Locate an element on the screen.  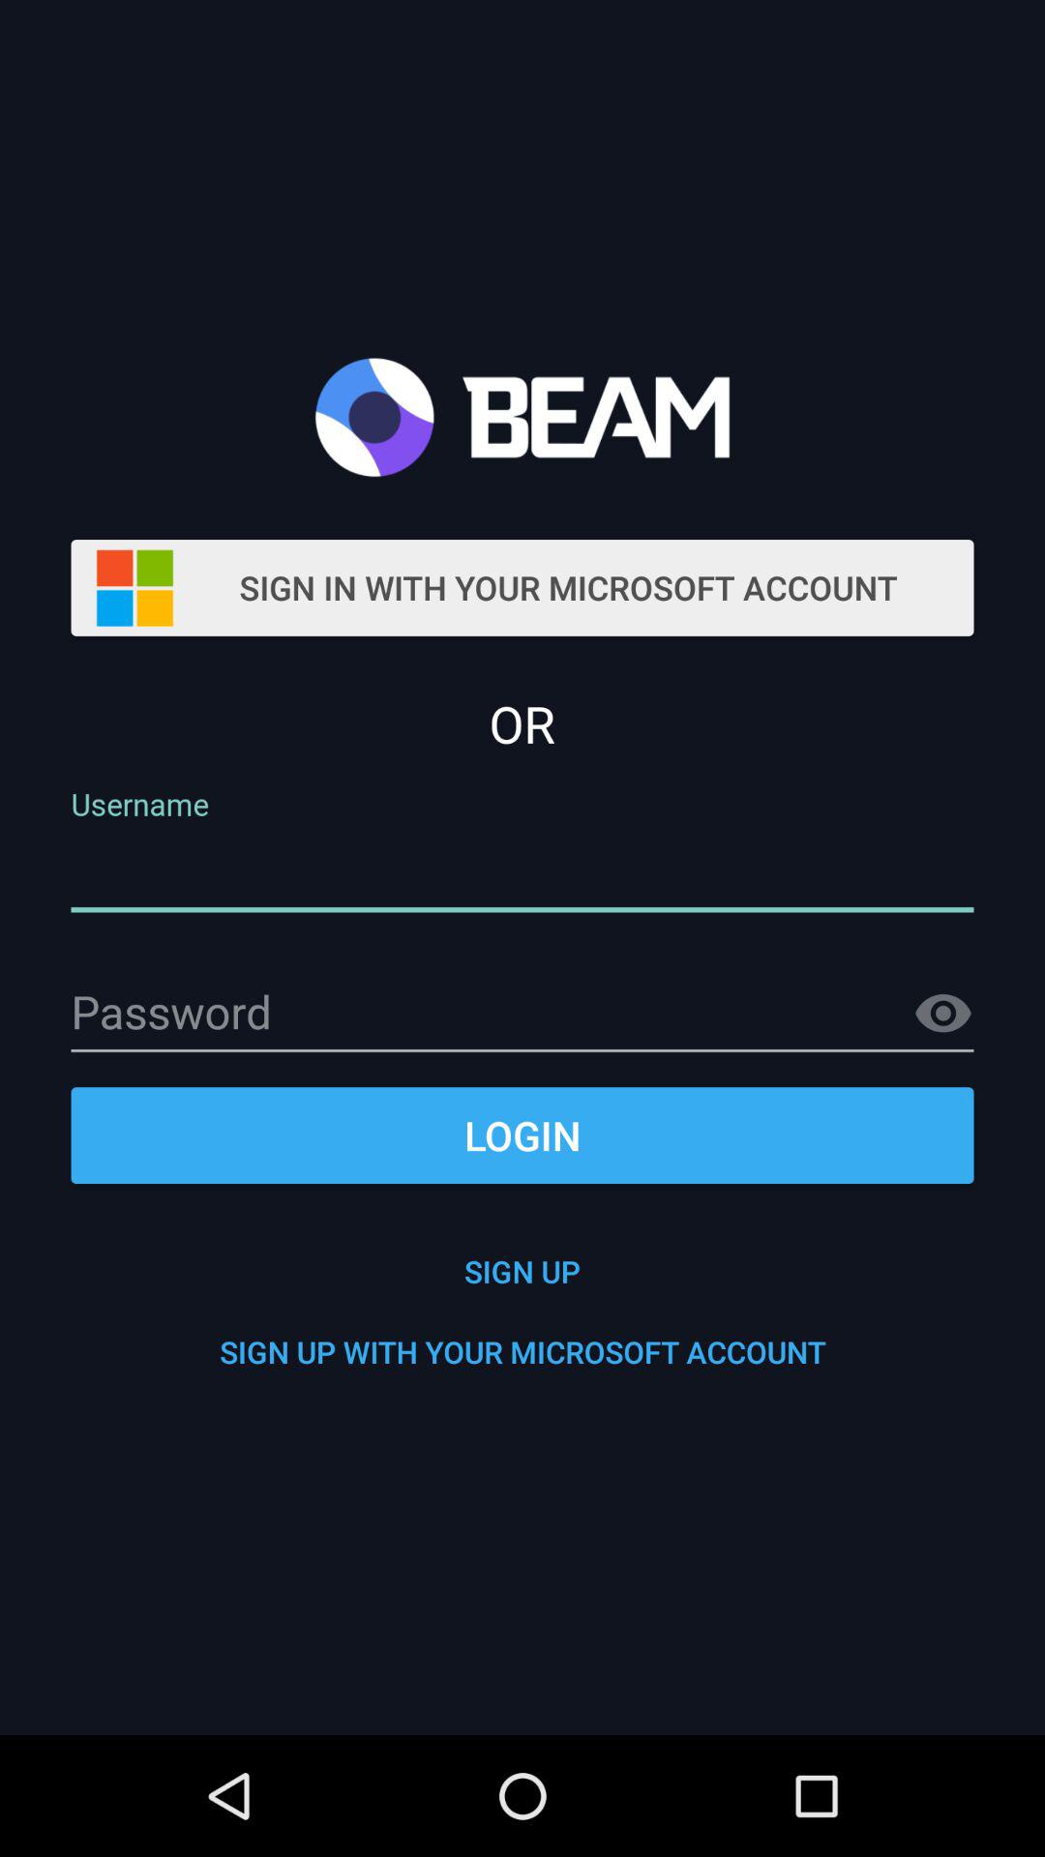
go o username is located at coordinates (522, 872).